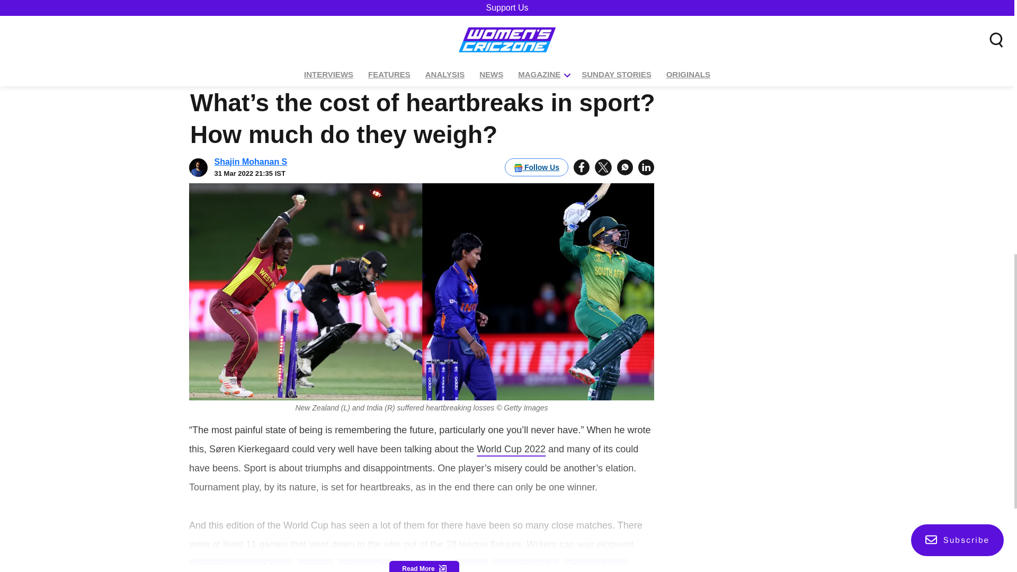  What do you see at coordinates (569, 5) in the screenshot?
I see `Black Day ODI` at bounding box center [569, 5].